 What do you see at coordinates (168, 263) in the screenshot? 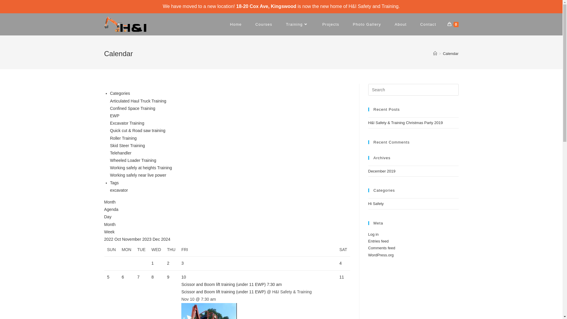
I see `2` at bounding box center [168, 263].